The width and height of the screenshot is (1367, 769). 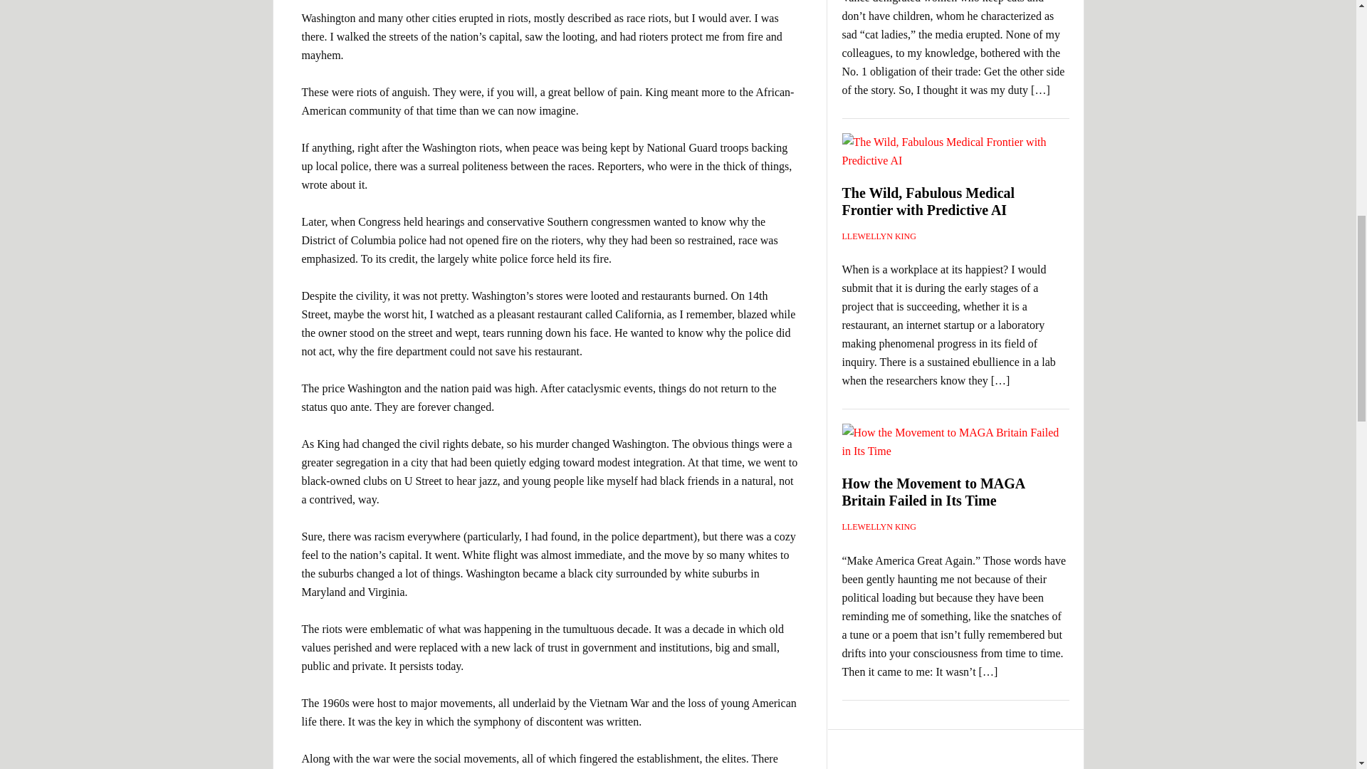 I want to click on LLEWELLYN KING, so click(x=879, y=527).